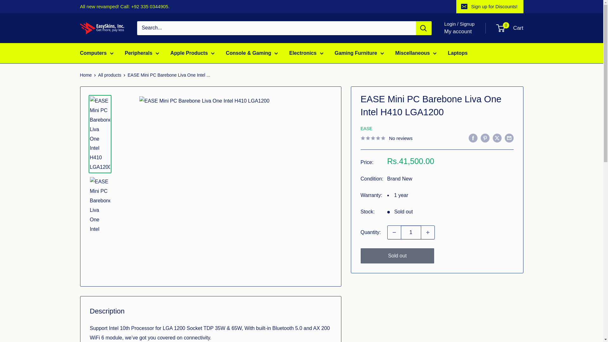 The width and height of the screenshot is (608, 342). What do you see at coordinates (490, 7) in the screenshot?
I see `Sign up for Discounts!` at bounding box center [490, 7].